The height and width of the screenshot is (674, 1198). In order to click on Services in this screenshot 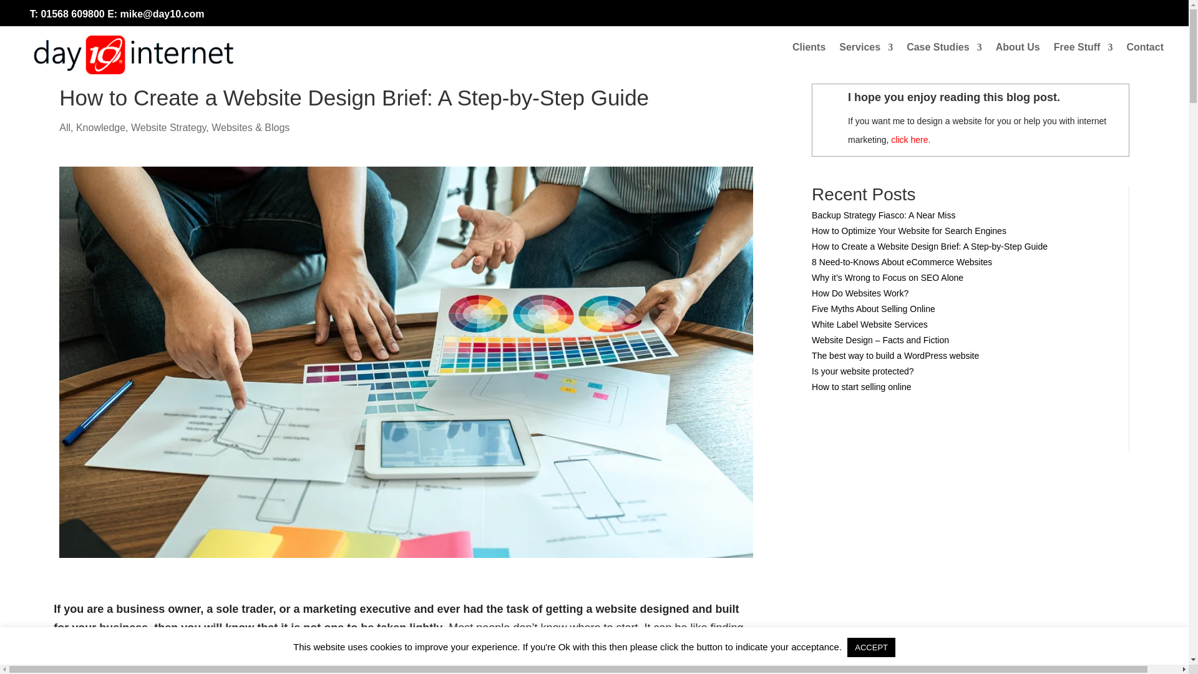, I will do `click(866, 50)`.